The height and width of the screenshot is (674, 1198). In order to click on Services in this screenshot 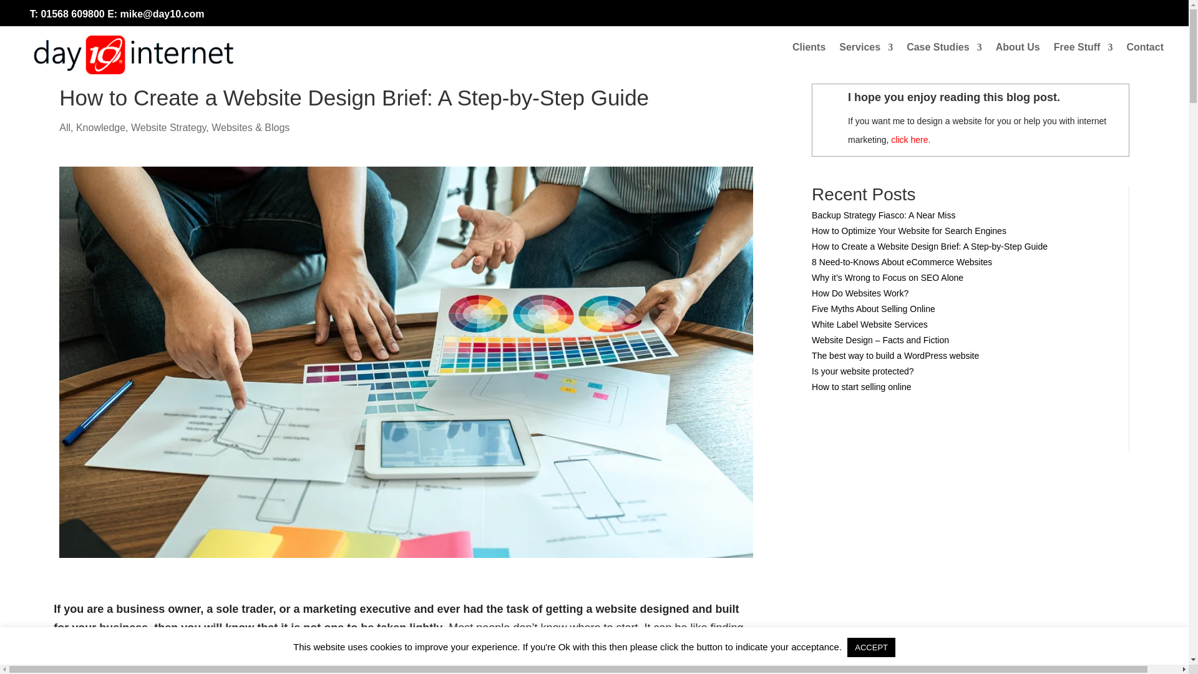, I will do `click(866, 50)`.